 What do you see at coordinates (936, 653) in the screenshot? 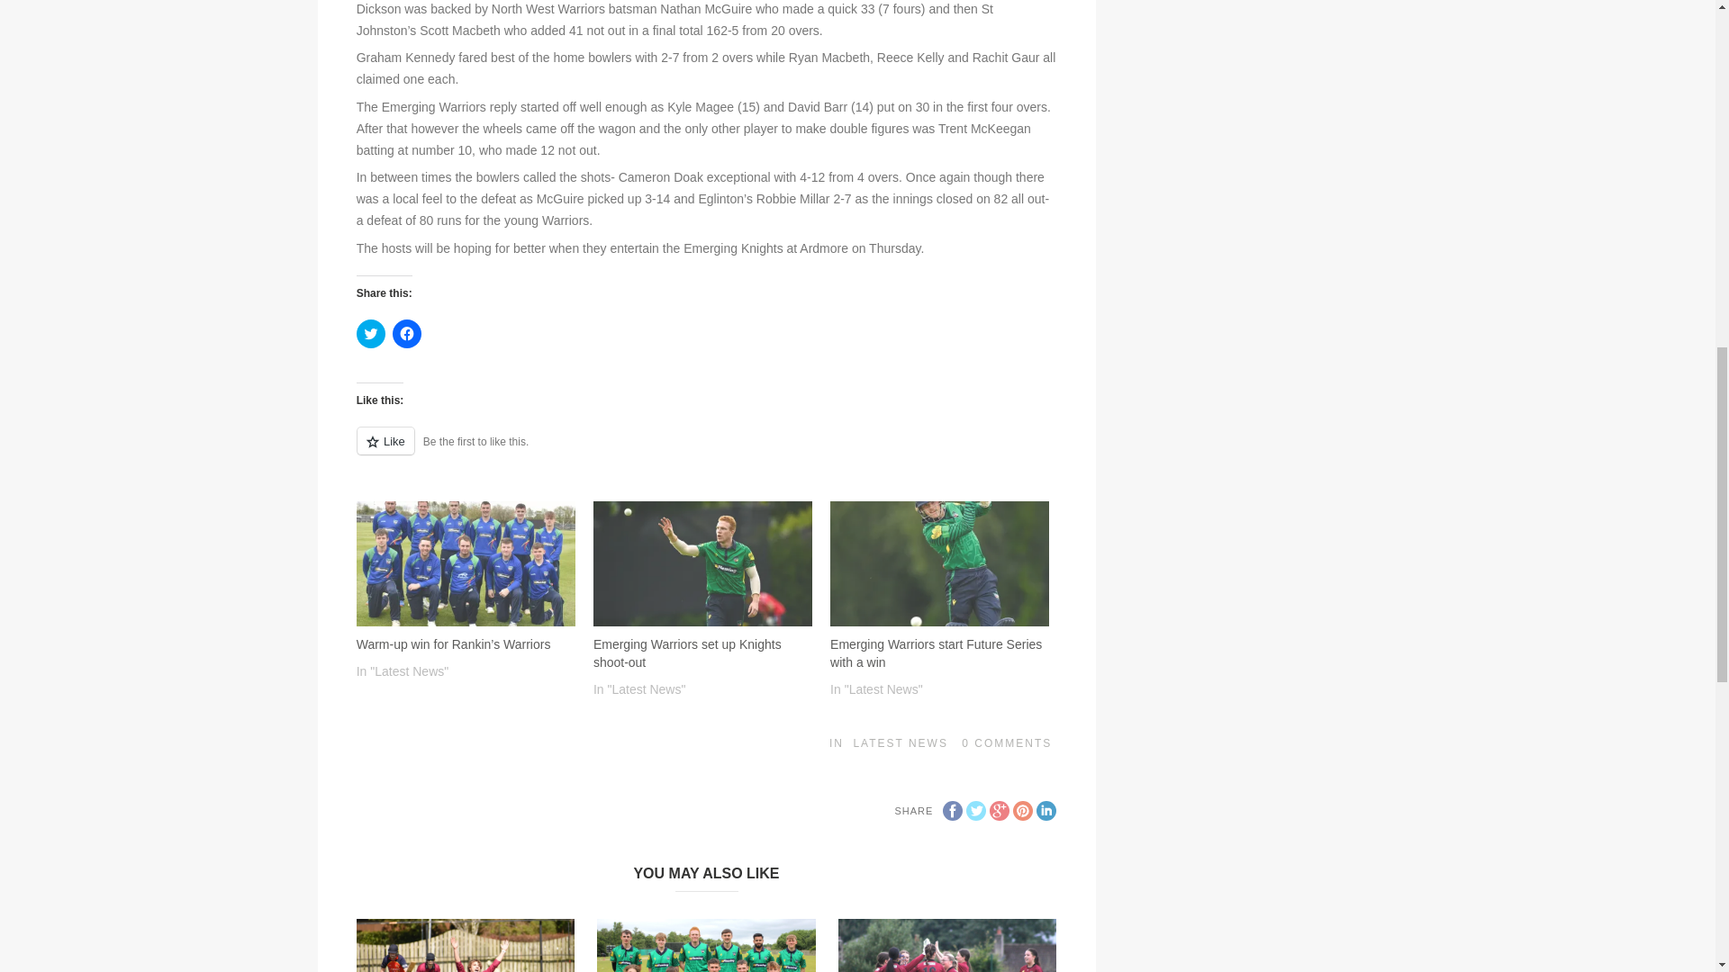
I see `Emerging Warriors start Future Series with a win` at bounding box center [936, 653].